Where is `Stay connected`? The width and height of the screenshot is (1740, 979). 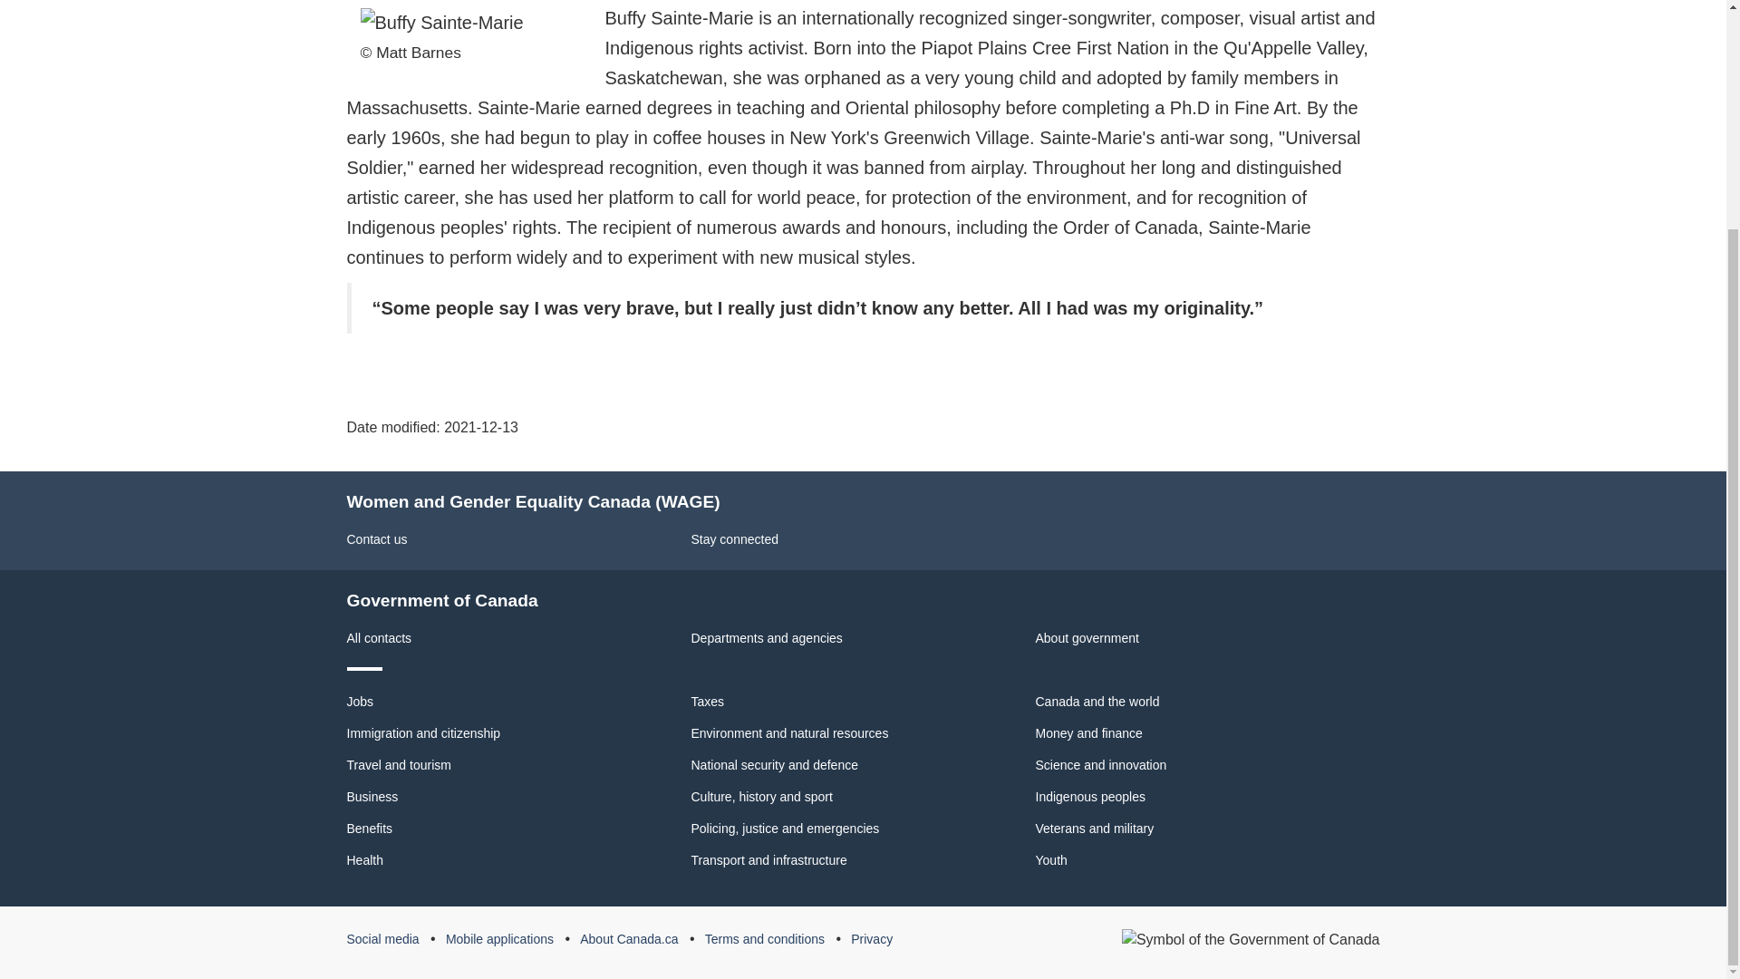 Stay connected is located at coordinates (734, 538).